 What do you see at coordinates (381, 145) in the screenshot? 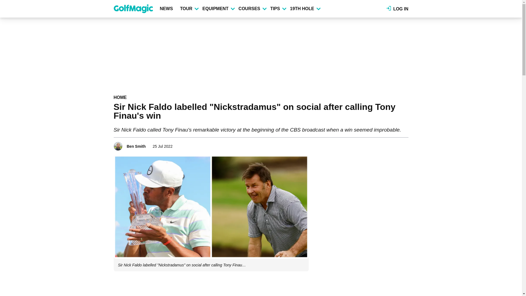
I see `Share to Facebook` at bounding box center [381, 145].